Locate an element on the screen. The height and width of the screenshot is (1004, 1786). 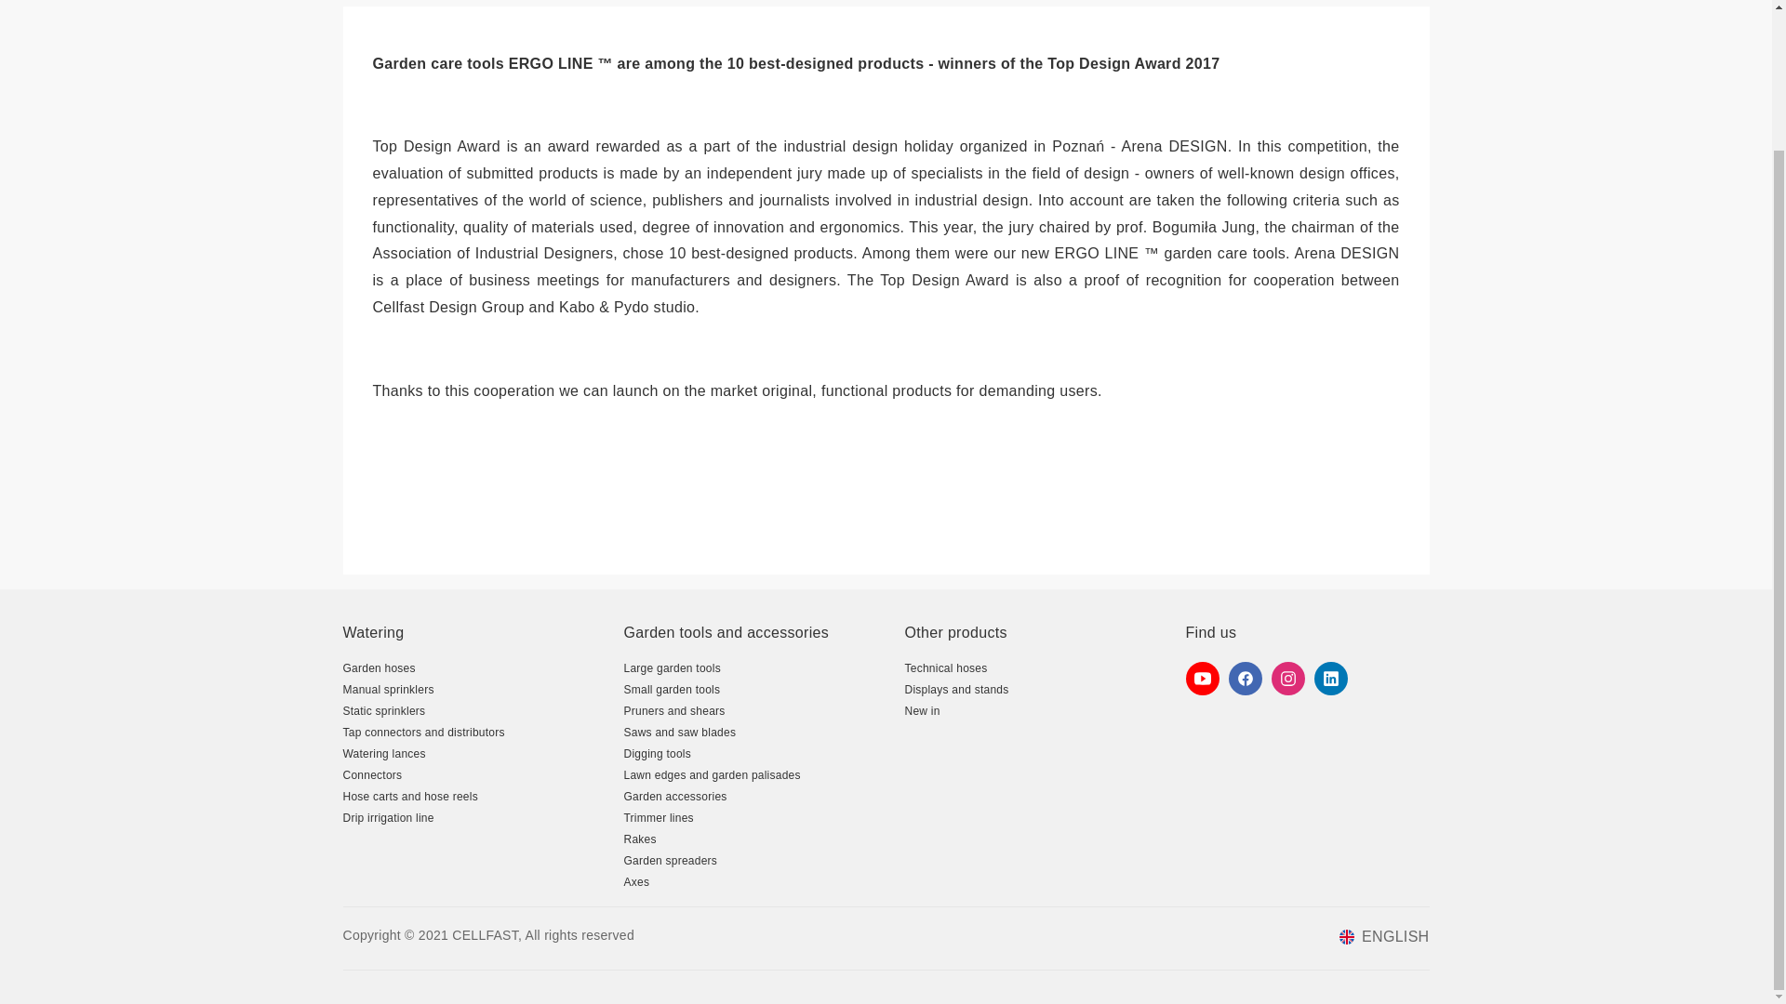
Hose carts and hose reels is located at coordinates (409, 796).